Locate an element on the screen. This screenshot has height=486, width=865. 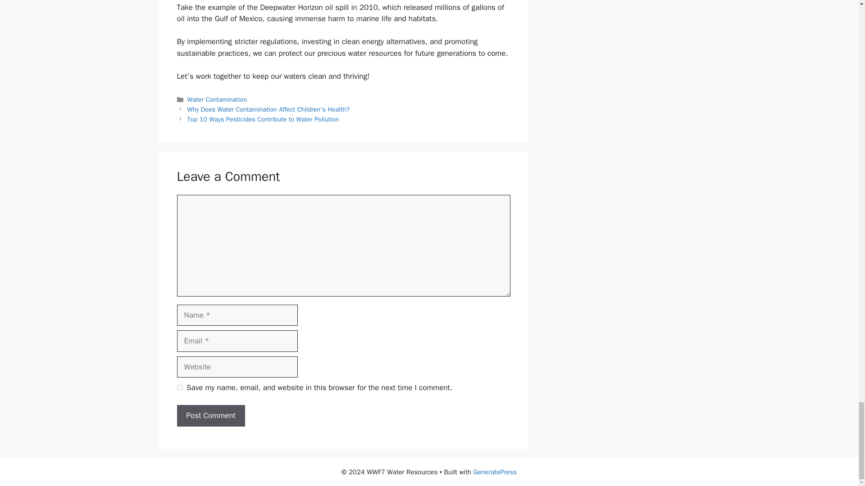
Previous is located at coordinates (269, 109).